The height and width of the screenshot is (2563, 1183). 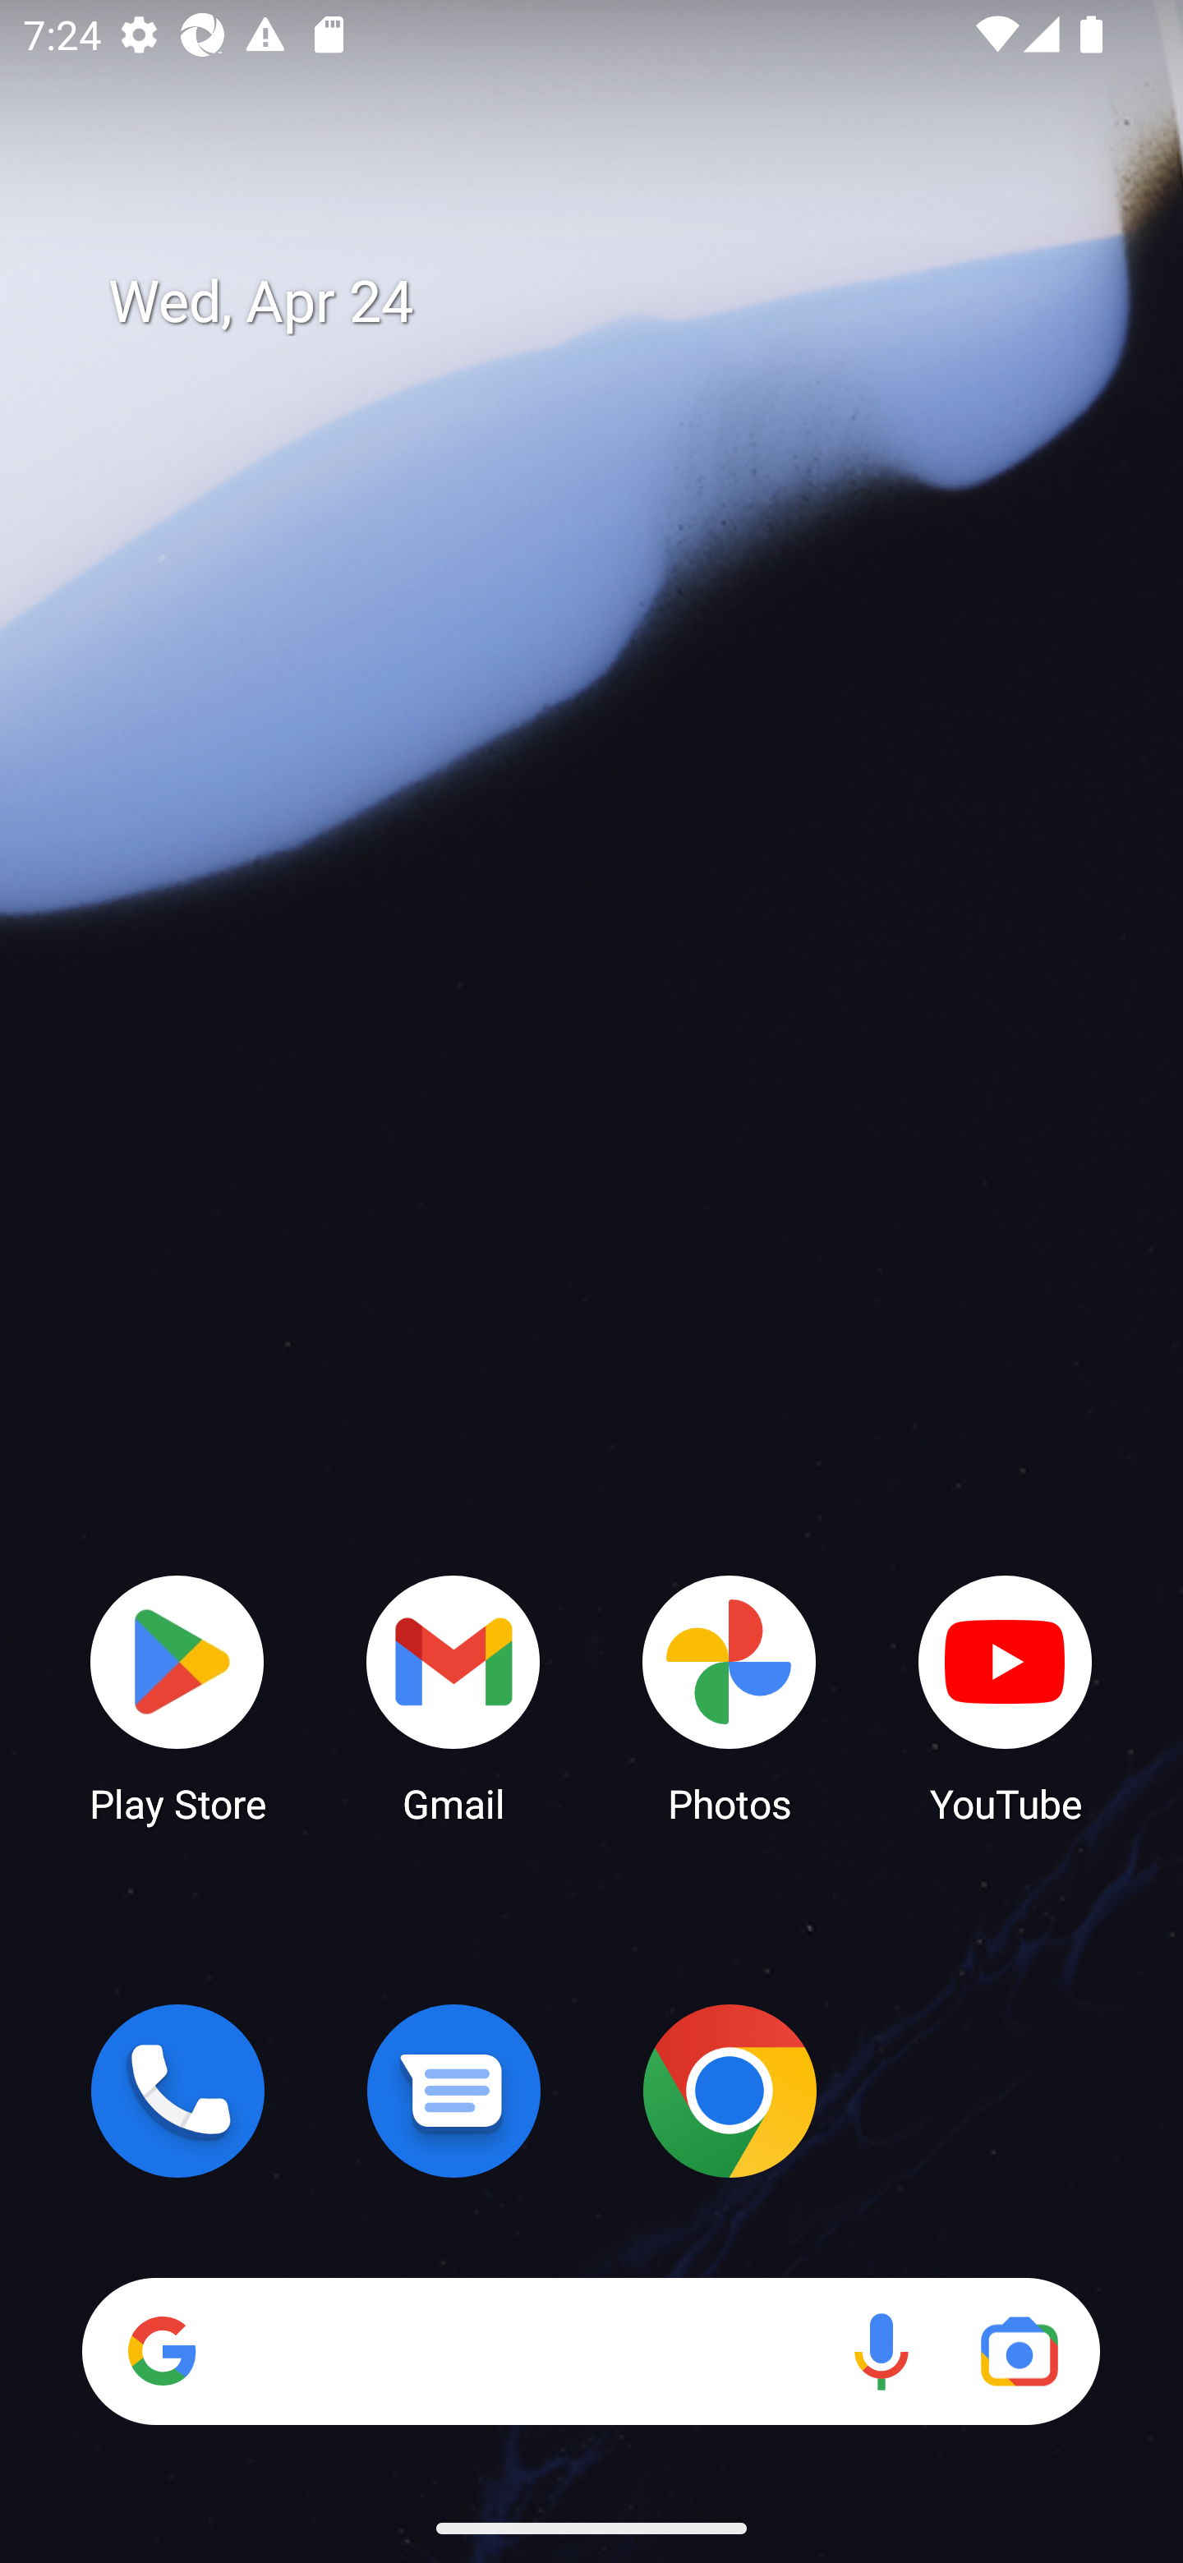 What do you see at coordinates (615, 302) in the screenshot?
I see `Wed, Apr 24` at bounding box center [615, 302].